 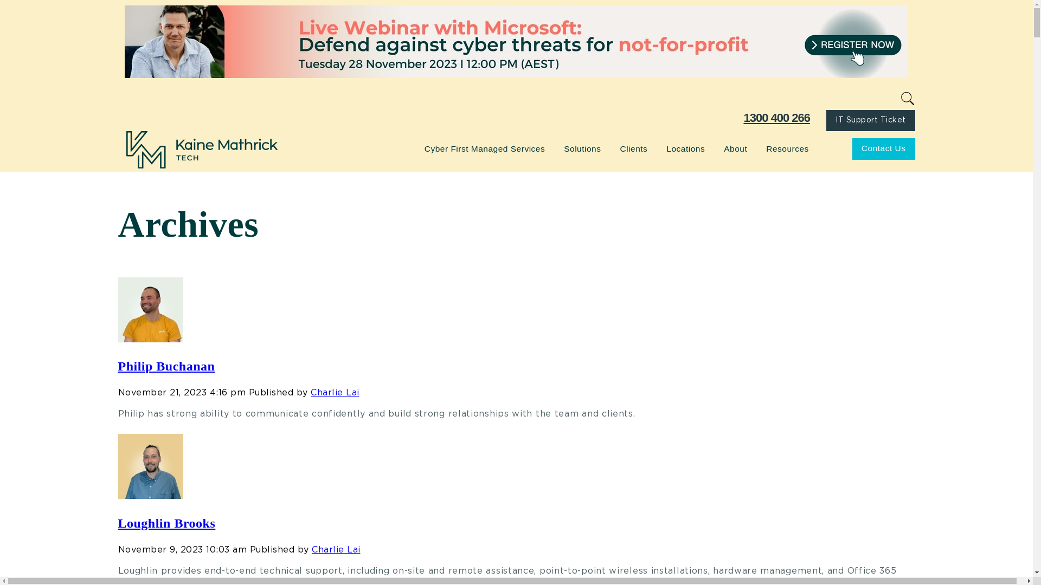 What do you see at coordinates (789, 148) in the screenshot?
I see `Resources` at bounding box center [789, 148].